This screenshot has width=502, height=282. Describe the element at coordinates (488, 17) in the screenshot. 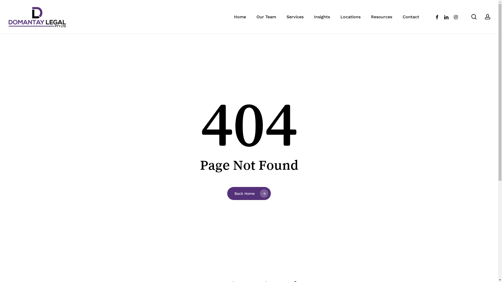

I see `account` at that location.